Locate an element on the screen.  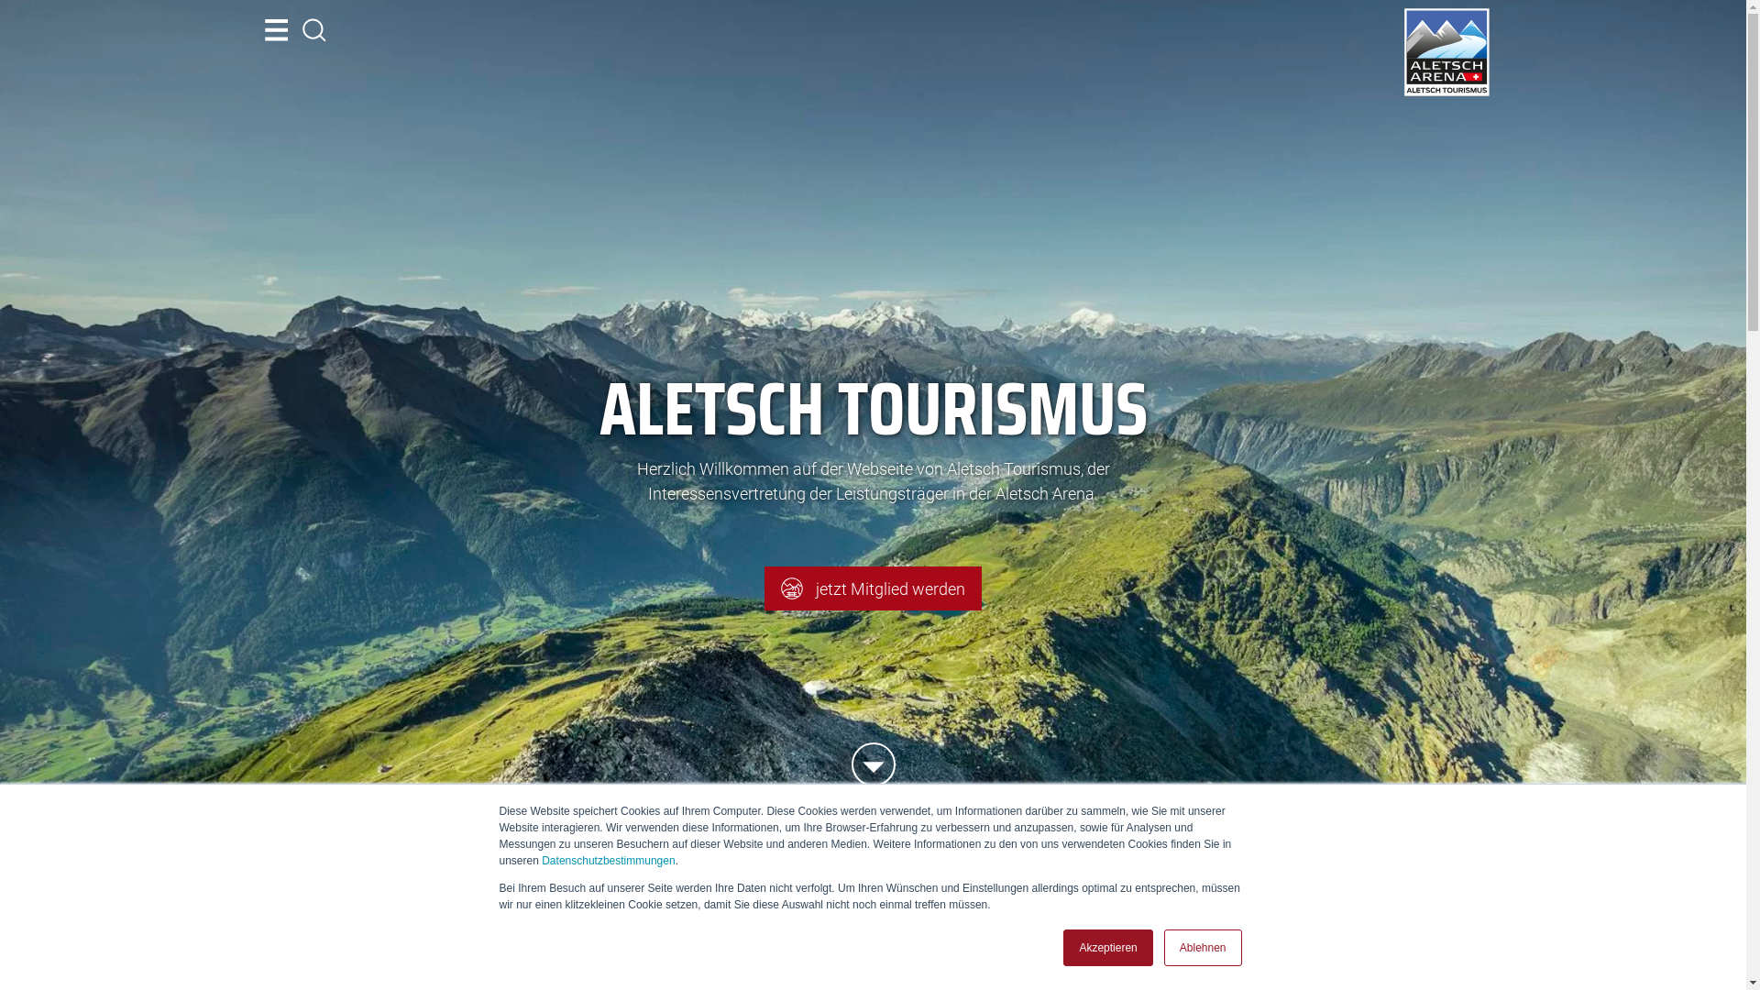
Ablehnen is located at coordinates (1203, 948).